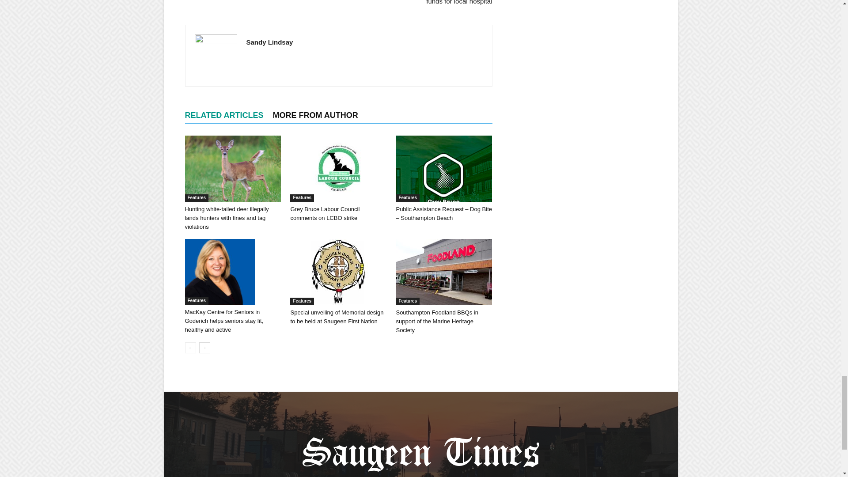 The height and width of the screenshot is (477, 848). Describe the element at coordinates (325, 213) in the screenshot. I see `Grey Bruce Labour Council comments on LCBO strike` at that location.